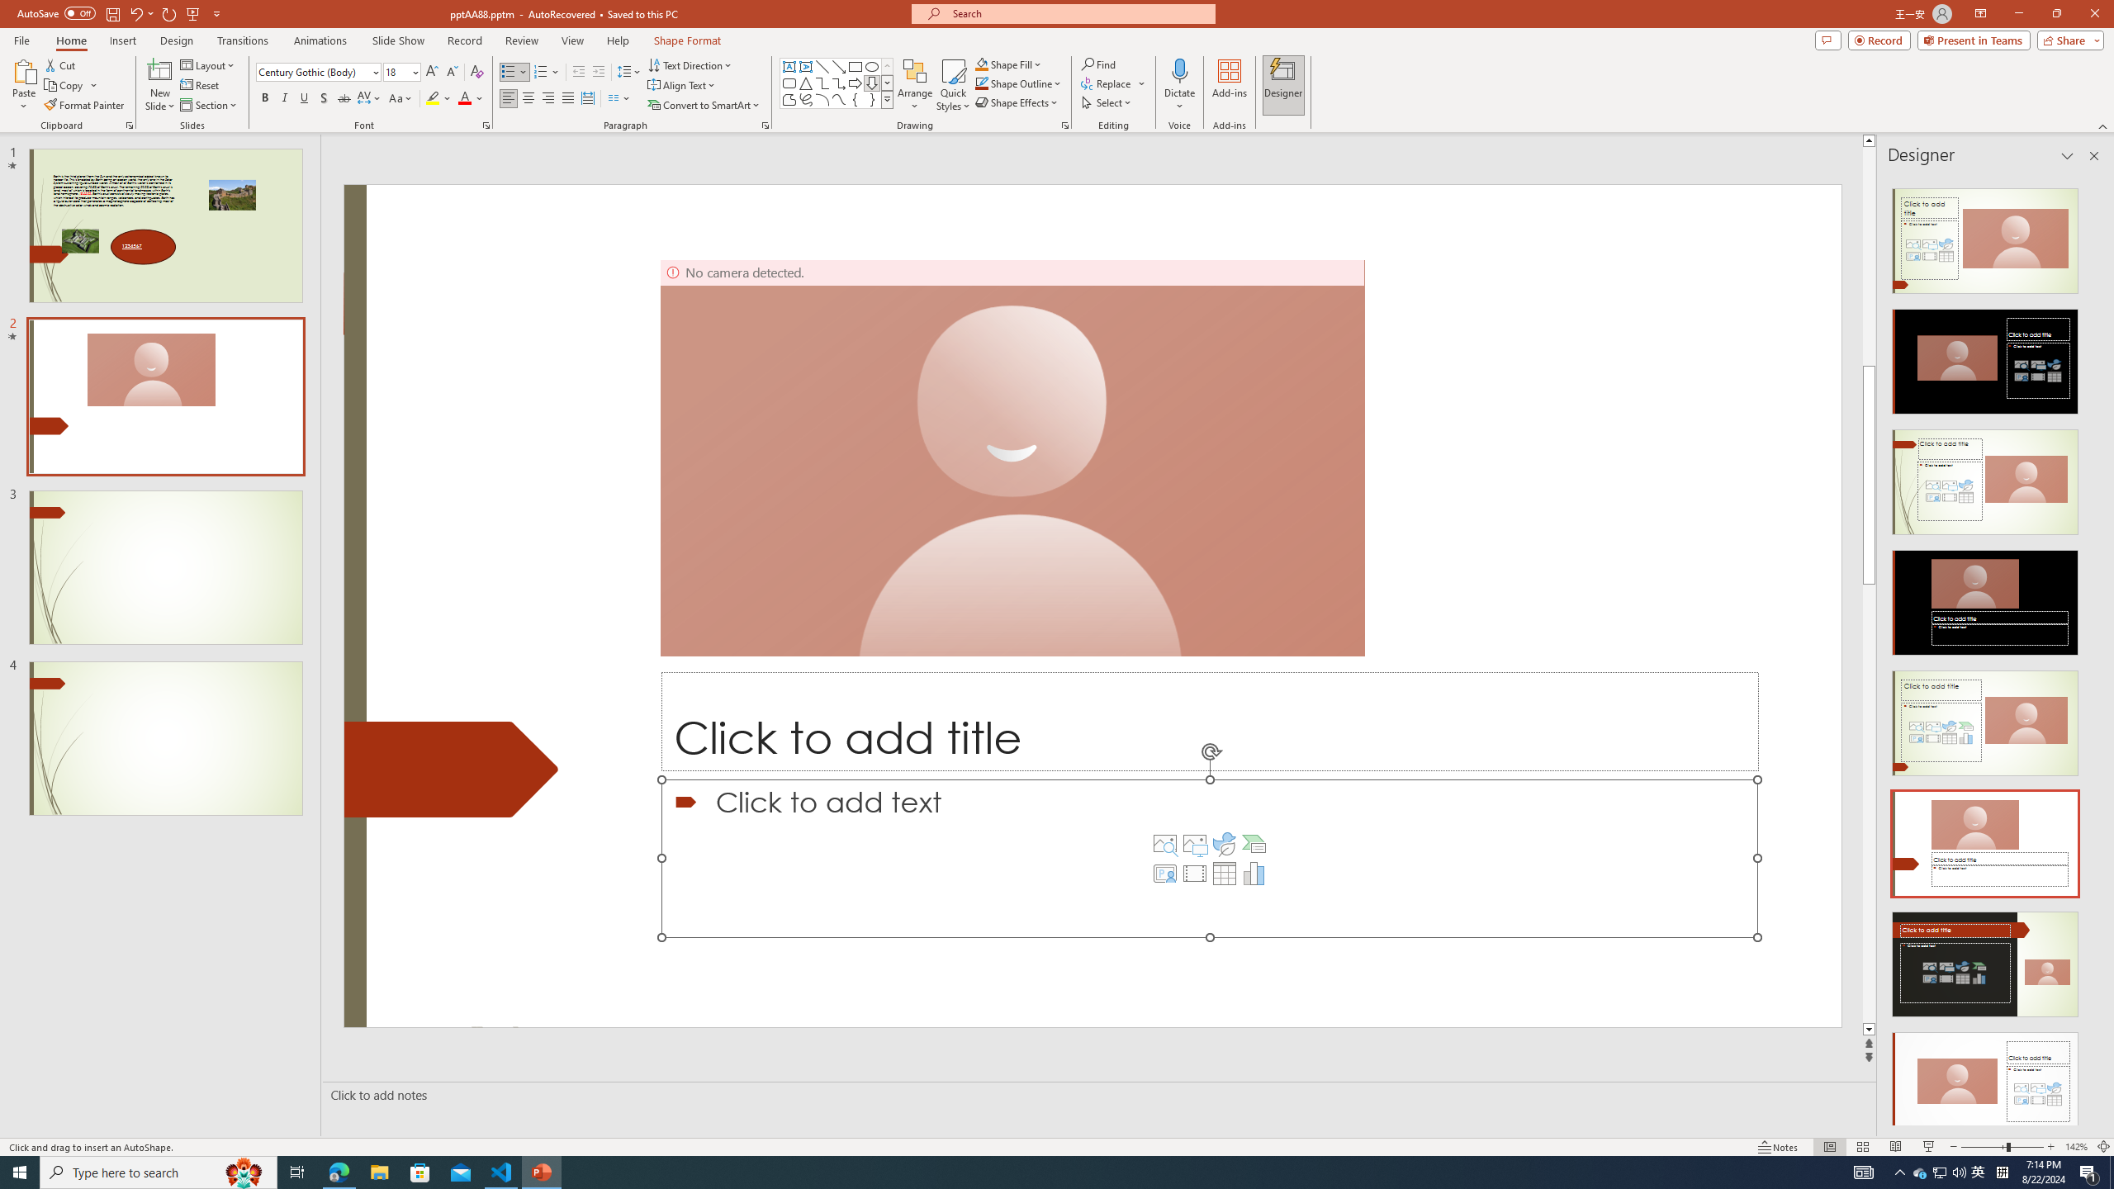 The height and width of the screenshot is (1189, 2114). I want to click on Class: NetUIScrollBar, so click(2093, 650).